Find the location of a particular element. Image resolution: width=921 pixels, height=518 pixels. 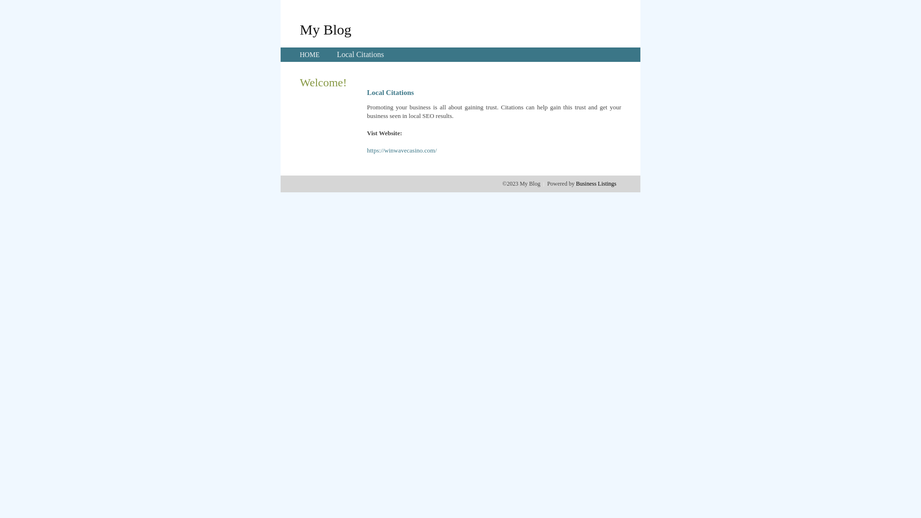

Local Citations is located at coordinates (360, 55).